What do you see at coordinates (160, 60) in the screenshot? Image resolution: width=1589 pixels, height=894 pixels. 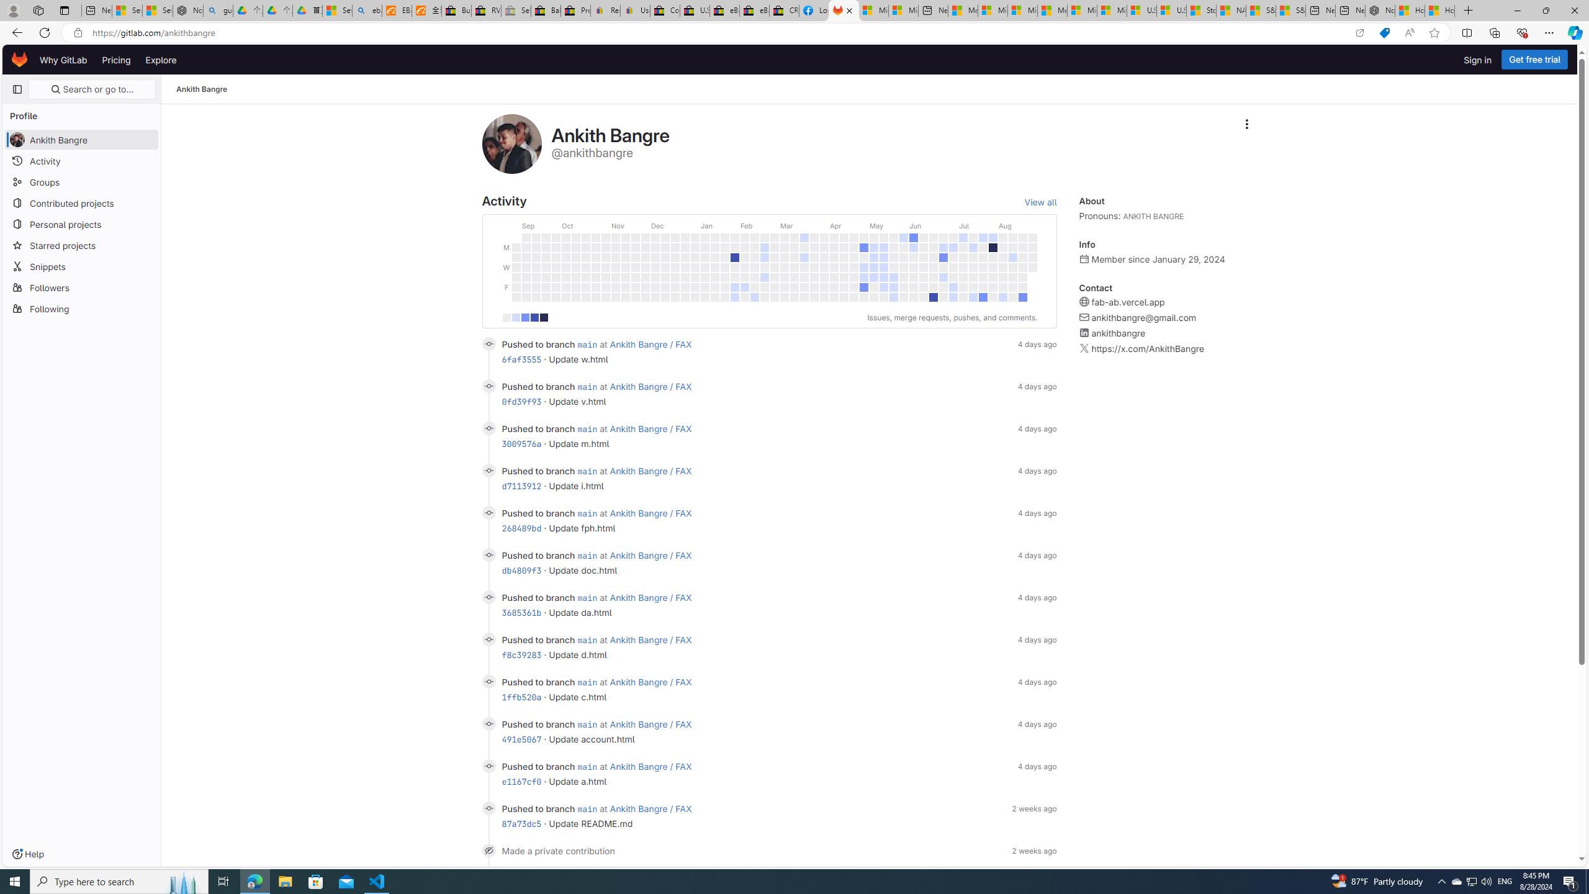 I see `Explore` at bounding box center [160, 60].